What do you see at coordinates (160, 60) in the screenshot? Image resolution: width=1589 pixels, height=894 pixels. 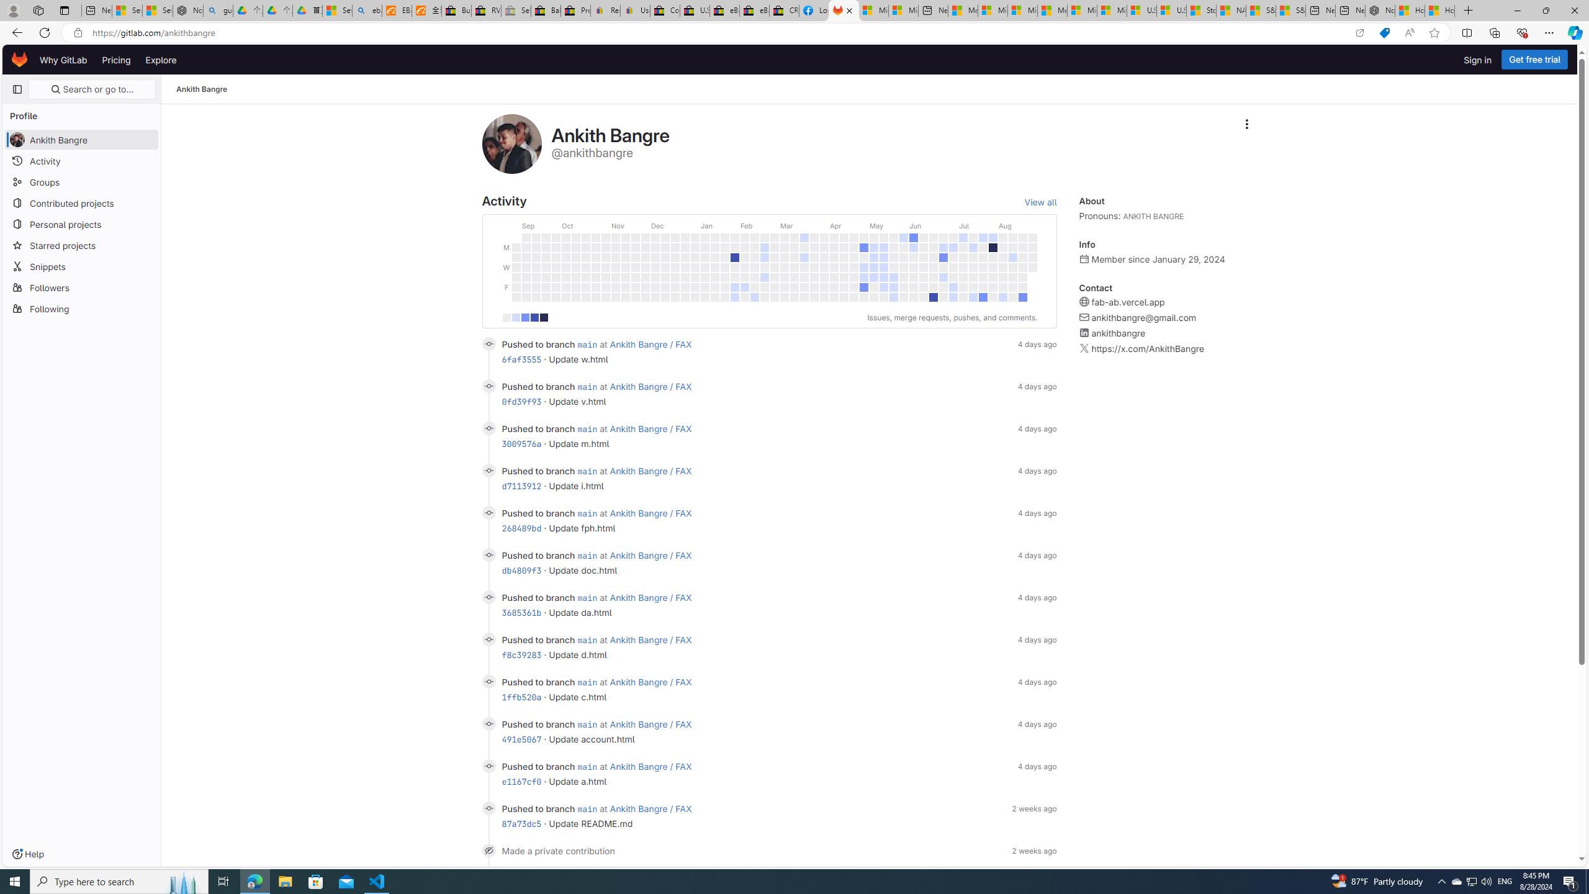 I see `Explore` at bounding box center [160, 60].